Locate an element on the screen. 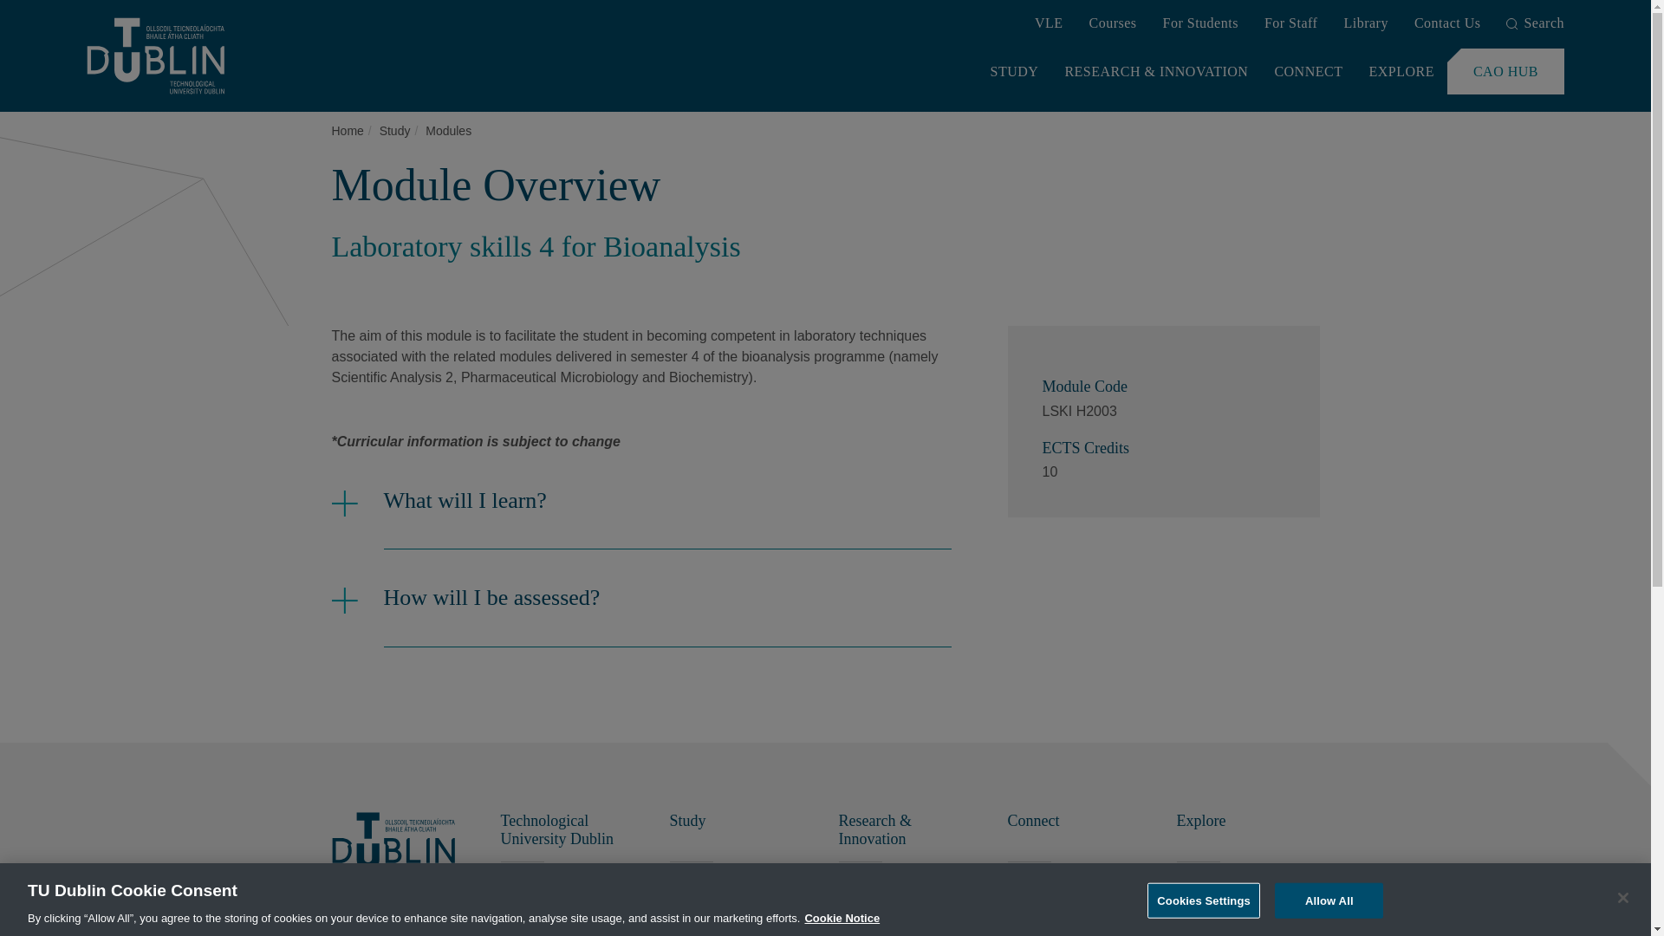 This screenshot has height=936, width=1664. For Students is located at coordinates (1199, 24).